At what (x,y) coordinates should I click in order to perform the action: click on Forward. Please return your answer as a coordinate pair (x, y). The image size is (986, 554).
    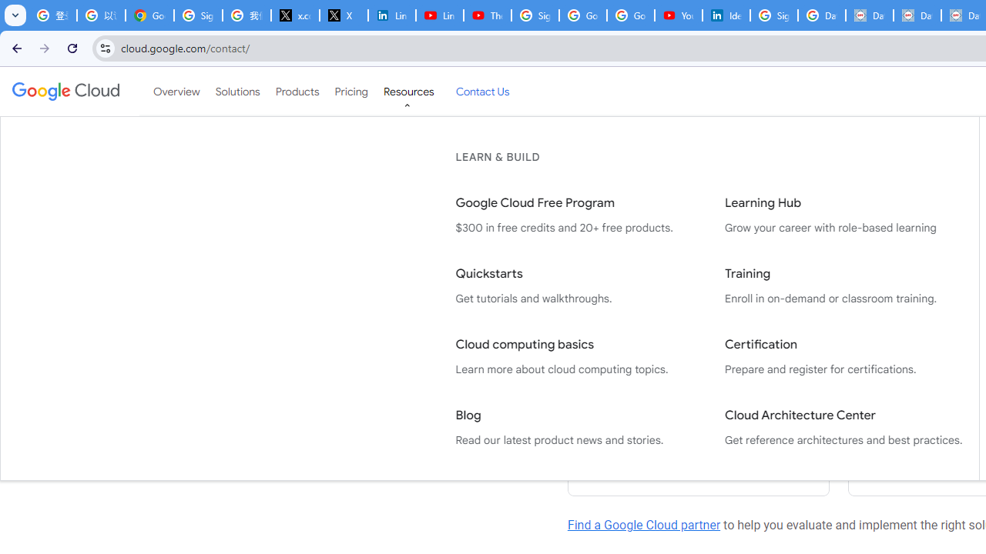
    Looking at the image, I should click on (45, 48).